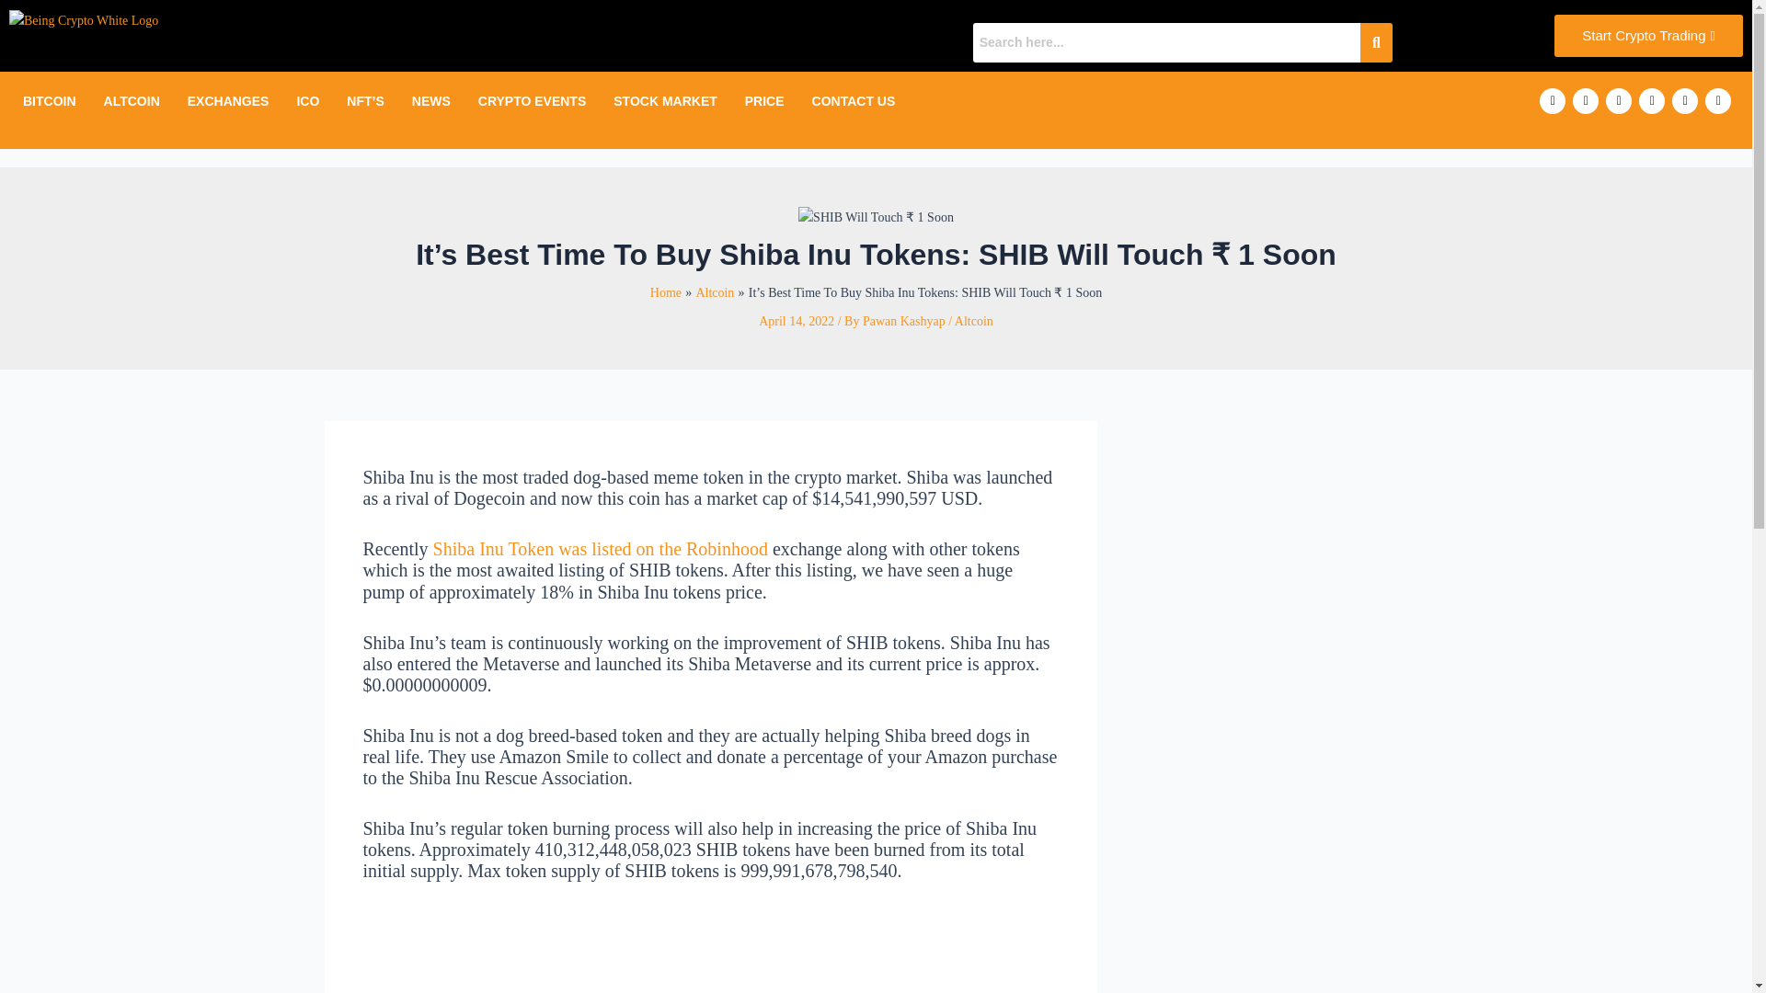 This screenshot has height=993, width=1766. What do you see at coordinates (1652, 101) in the screenshot?
I see `Linkedin-in` at bounding box center [1652, 101].